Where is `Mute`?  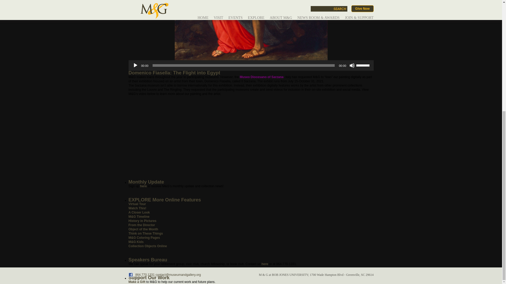
Mute is located at coordinates (352, 65).